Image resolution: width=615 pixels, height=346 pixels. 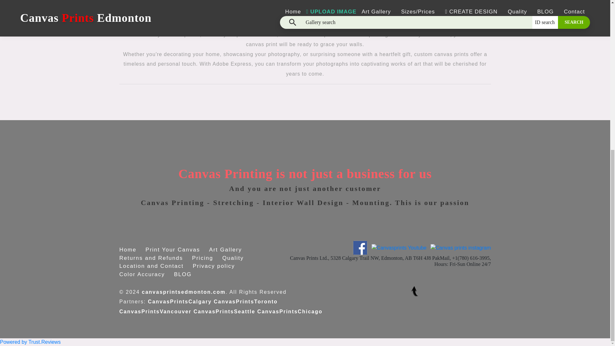 I want to click on Location and Contact, so click(x=151, y=266).